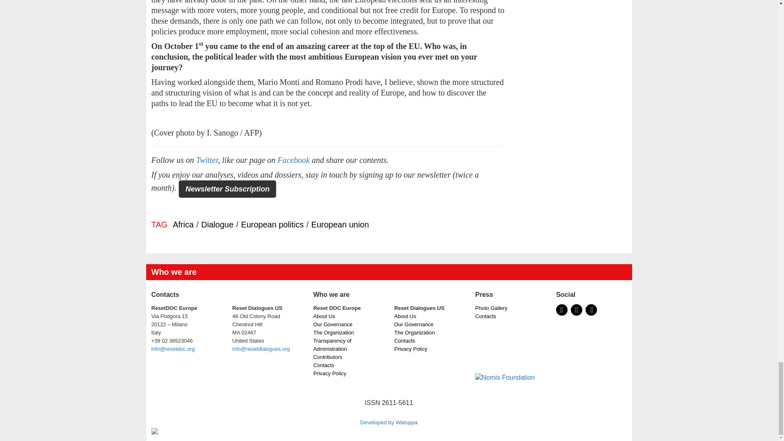  I want to click on Newsletter Subscription, so click(227, 189).